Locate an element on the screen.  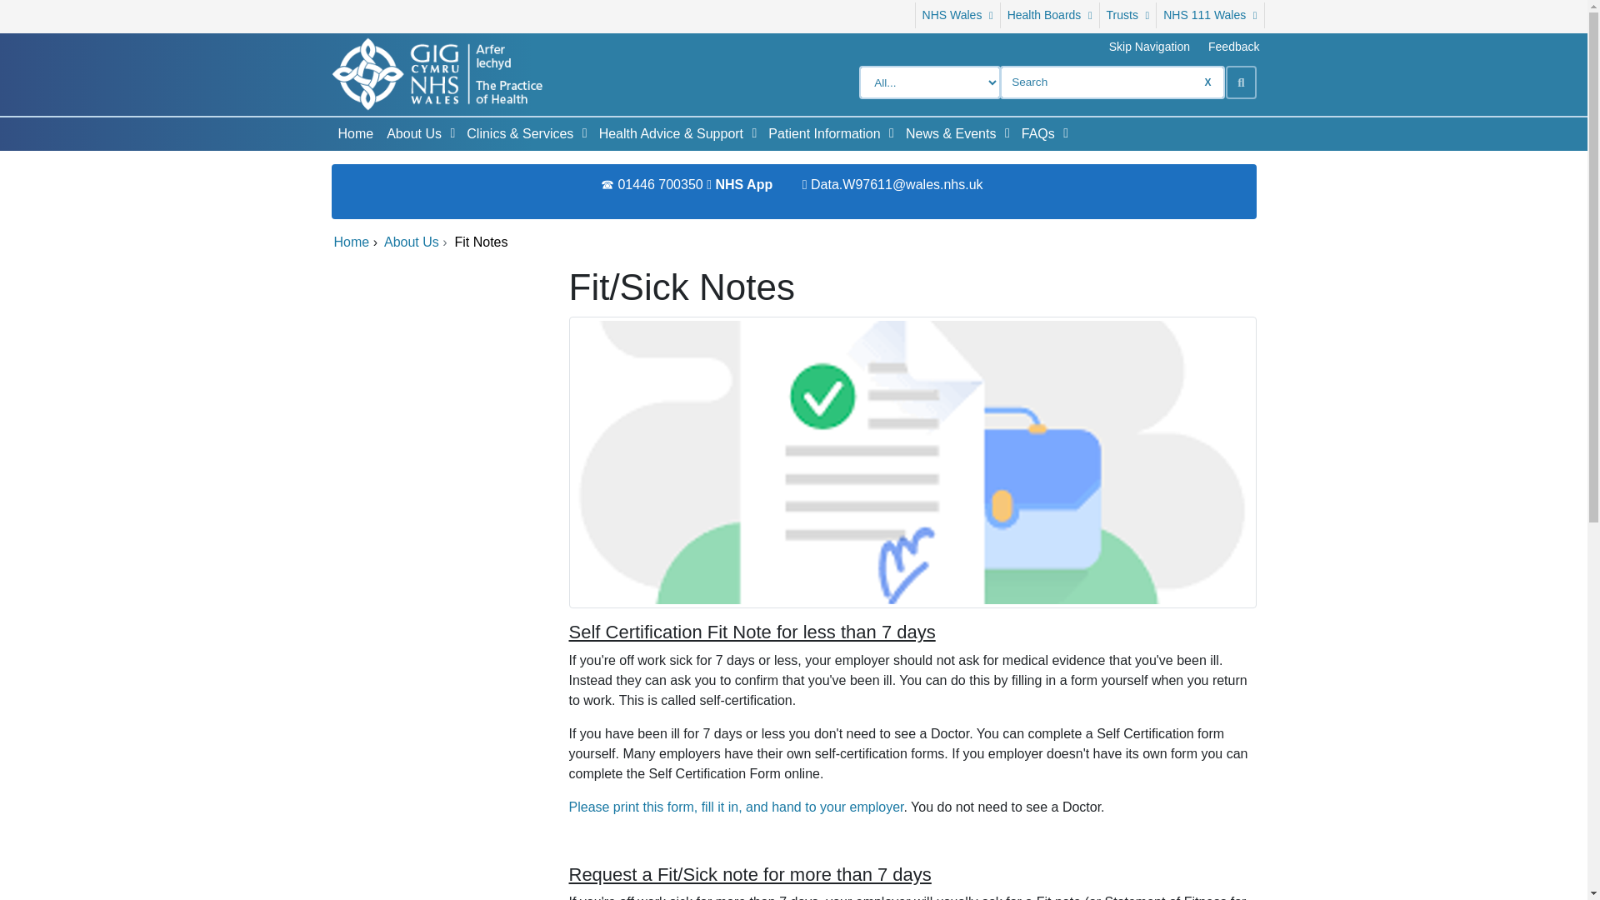
About Us is located at coordinates (410, 134).